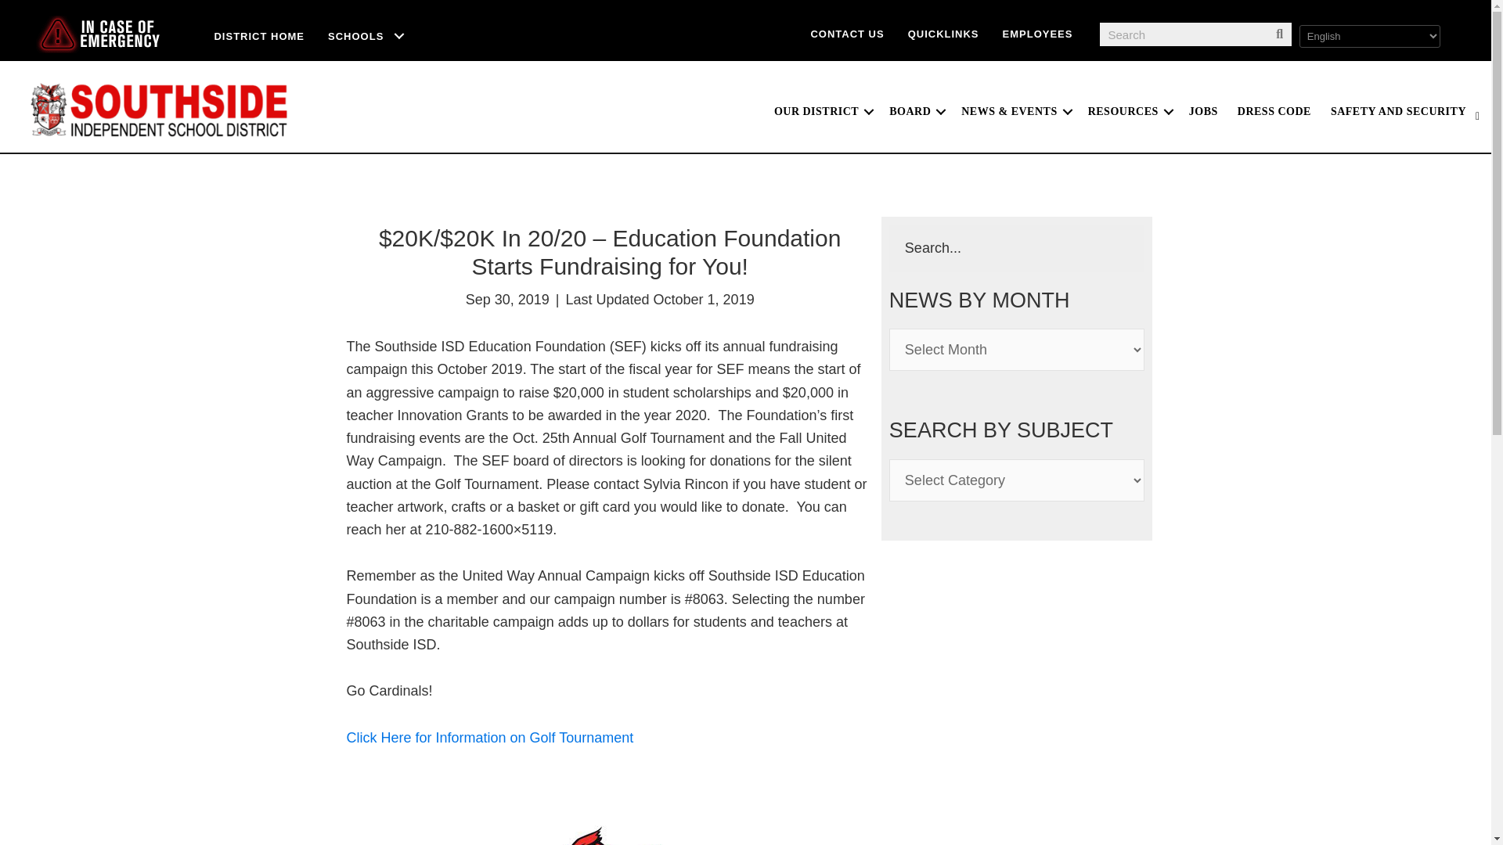  Describe the element at coordinates (366, 36) in the screenshot. I see `SCHOOLS` at that location.